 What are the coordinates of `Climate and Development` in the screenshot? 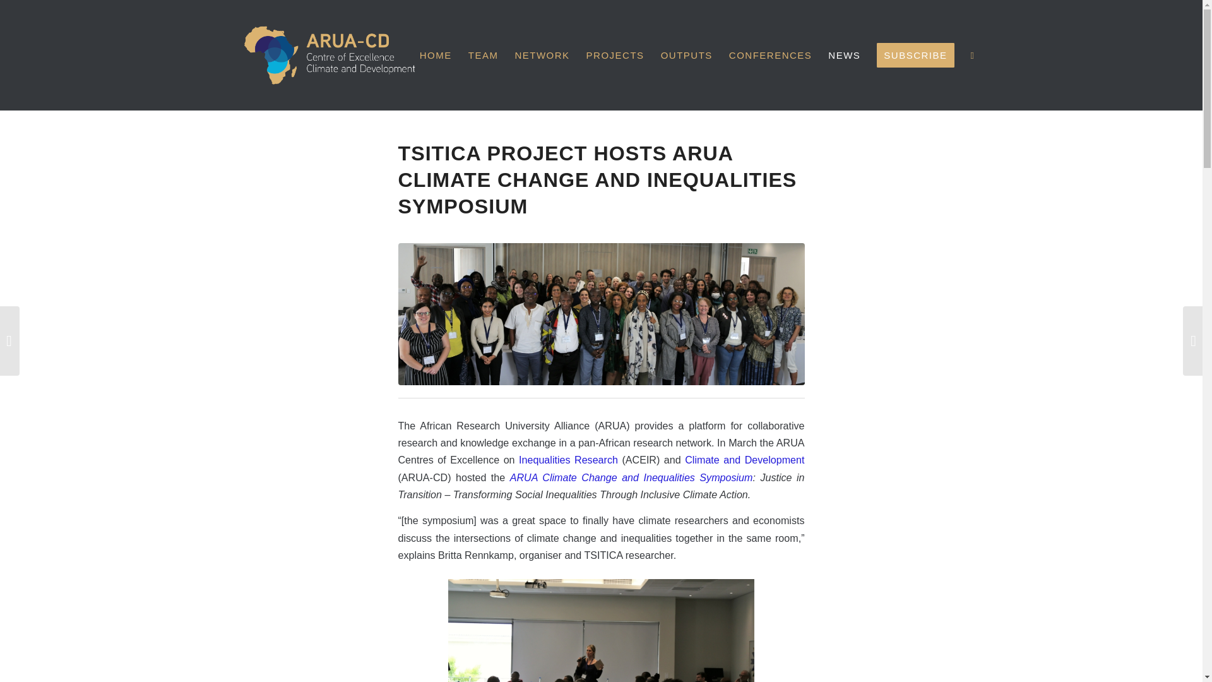 It's located at (744, 460).